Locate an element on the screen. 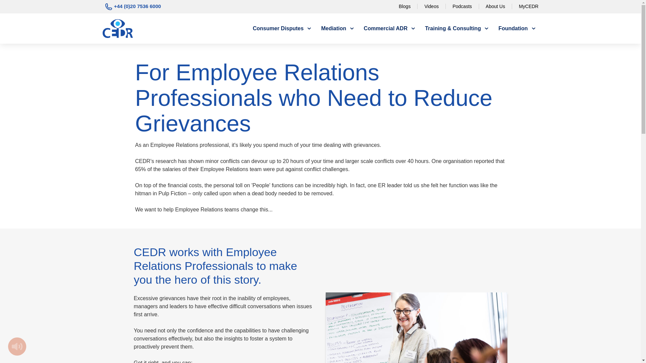  Consumer Disputes is located at coordinates (282, 28).